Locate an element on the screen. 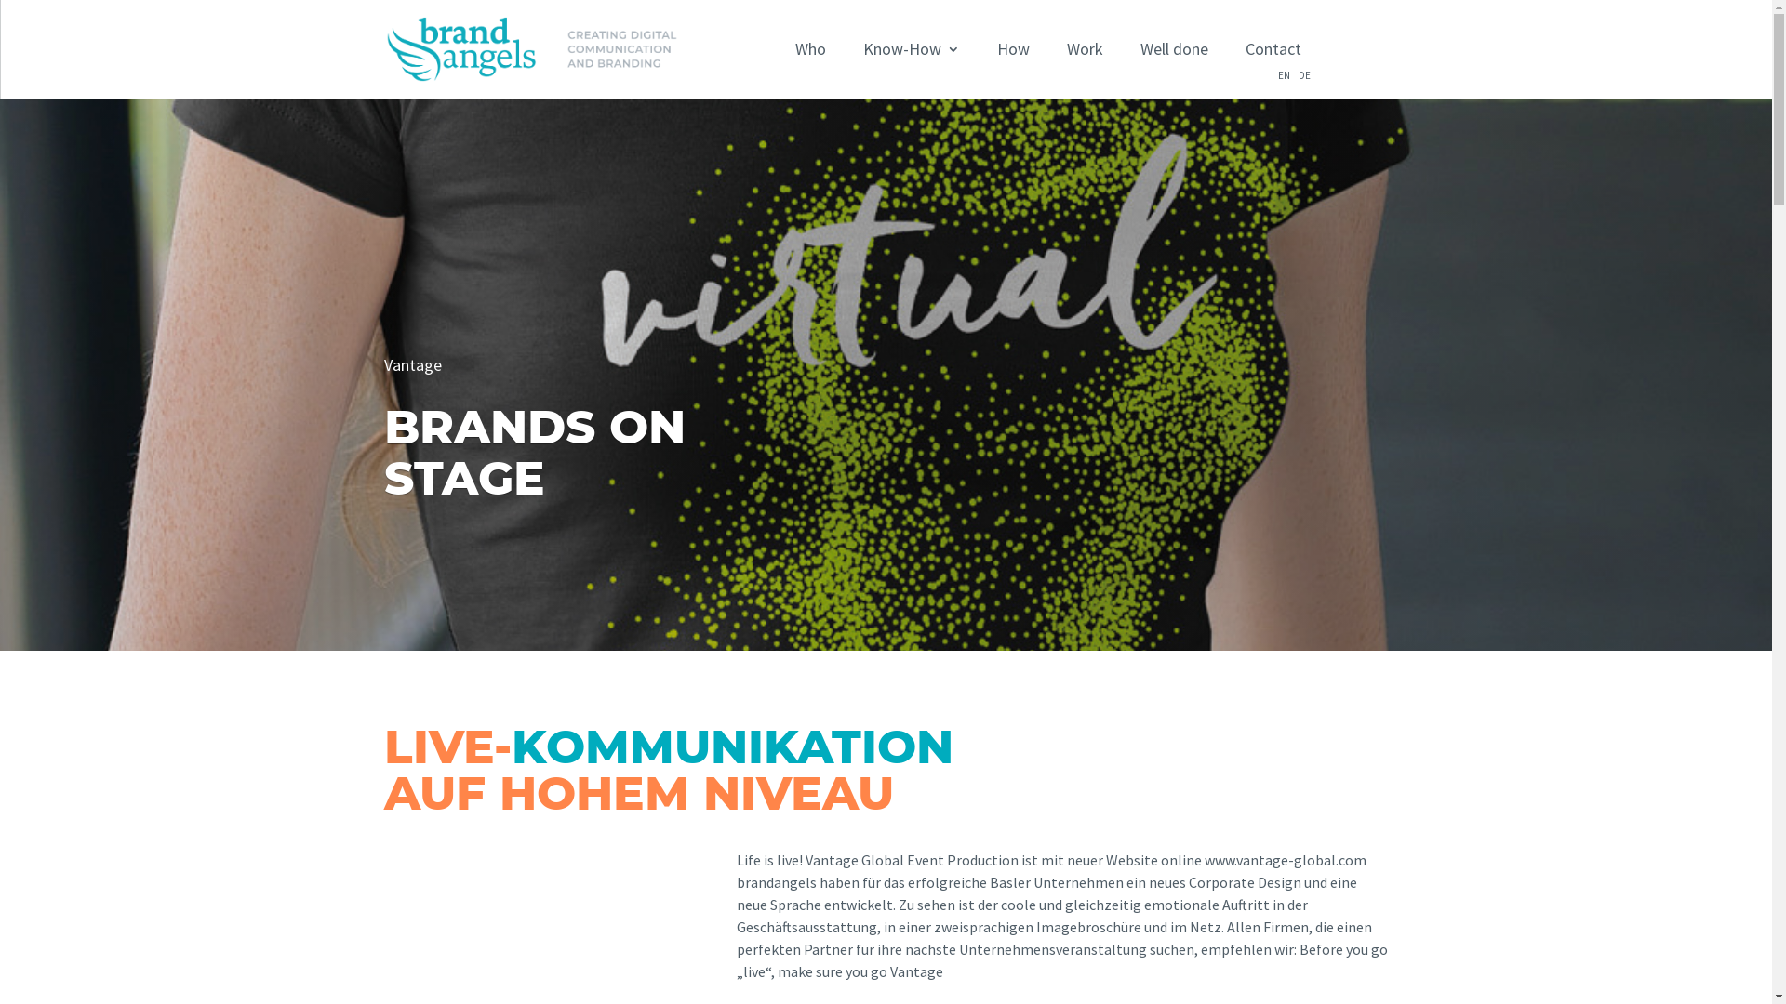  Contact is located at coordinates (1273, 49).